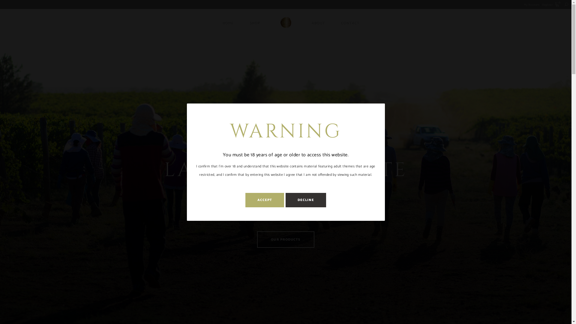 The image size is (576, 324). I want to click on OUR PRODUCTS, so click(286, 239).